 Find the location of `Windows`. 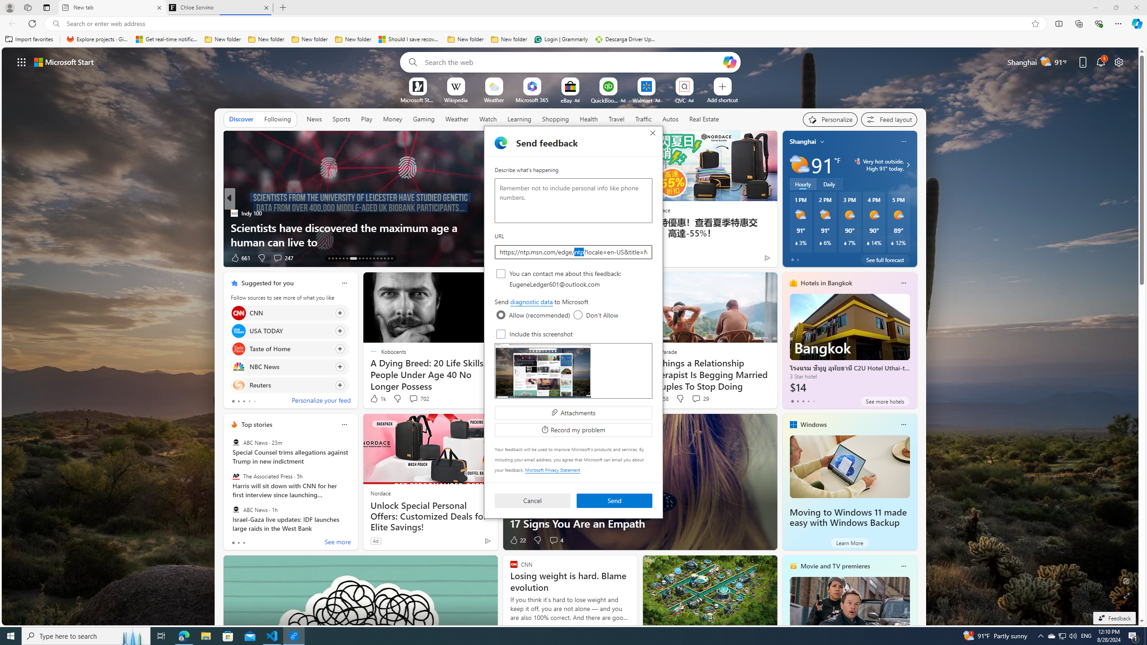

Windows is located at coordinates (814, 425).